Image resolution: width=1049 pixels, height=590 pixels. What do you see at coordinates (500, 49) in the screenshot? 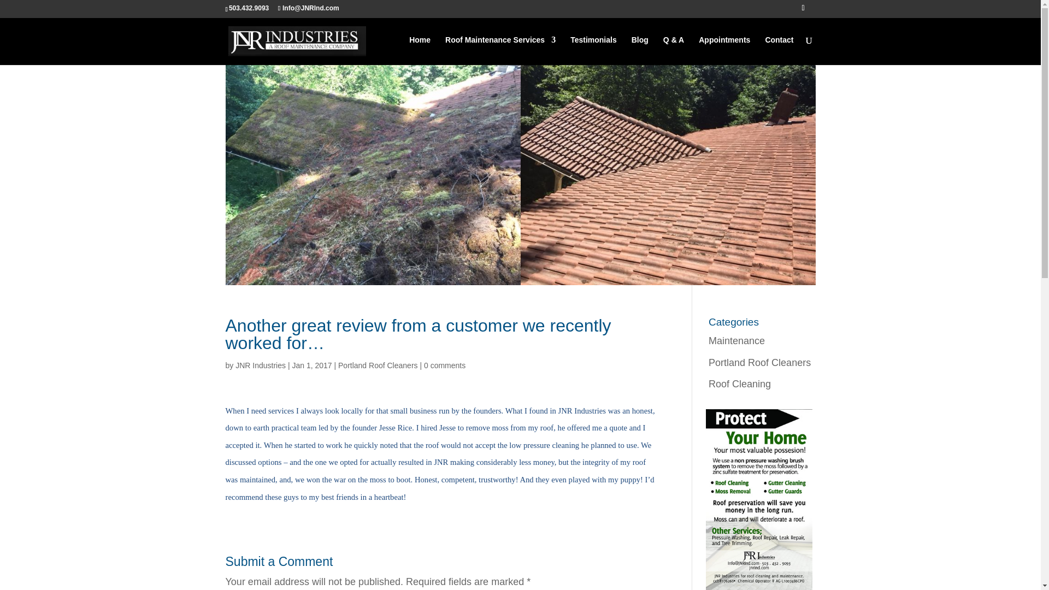
I see `Roof Maintenance Services` at bounding box center [500, 49].